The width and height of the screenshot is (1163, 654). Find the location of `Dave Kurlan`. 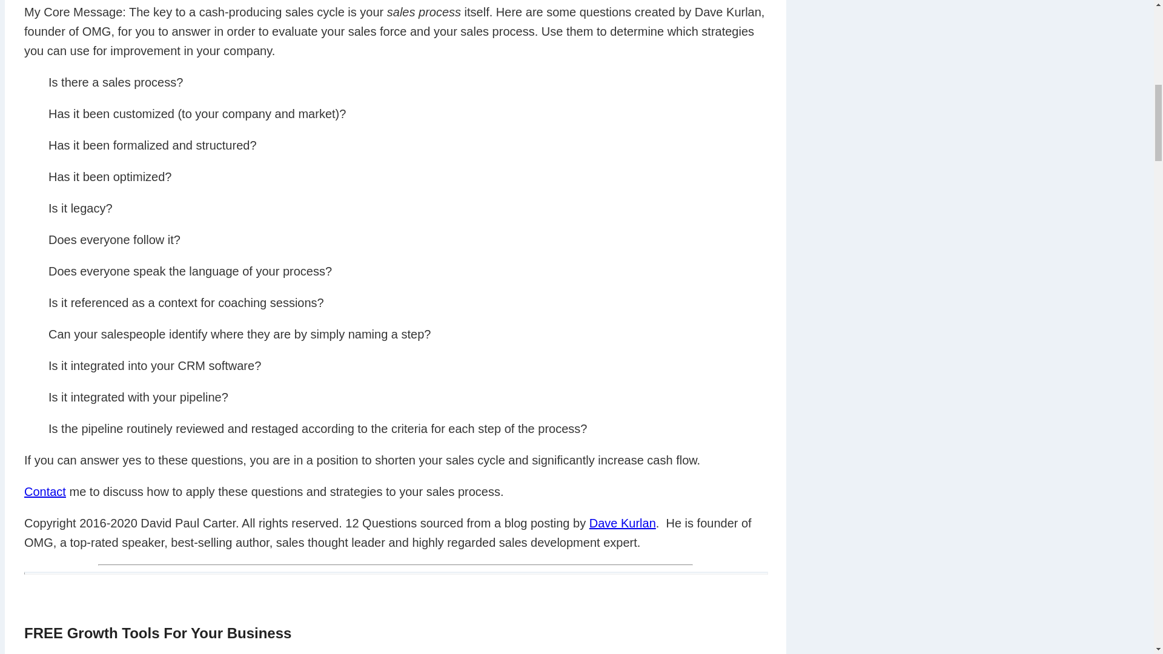

Dave Kurlan is located at coordinates (623, 523).